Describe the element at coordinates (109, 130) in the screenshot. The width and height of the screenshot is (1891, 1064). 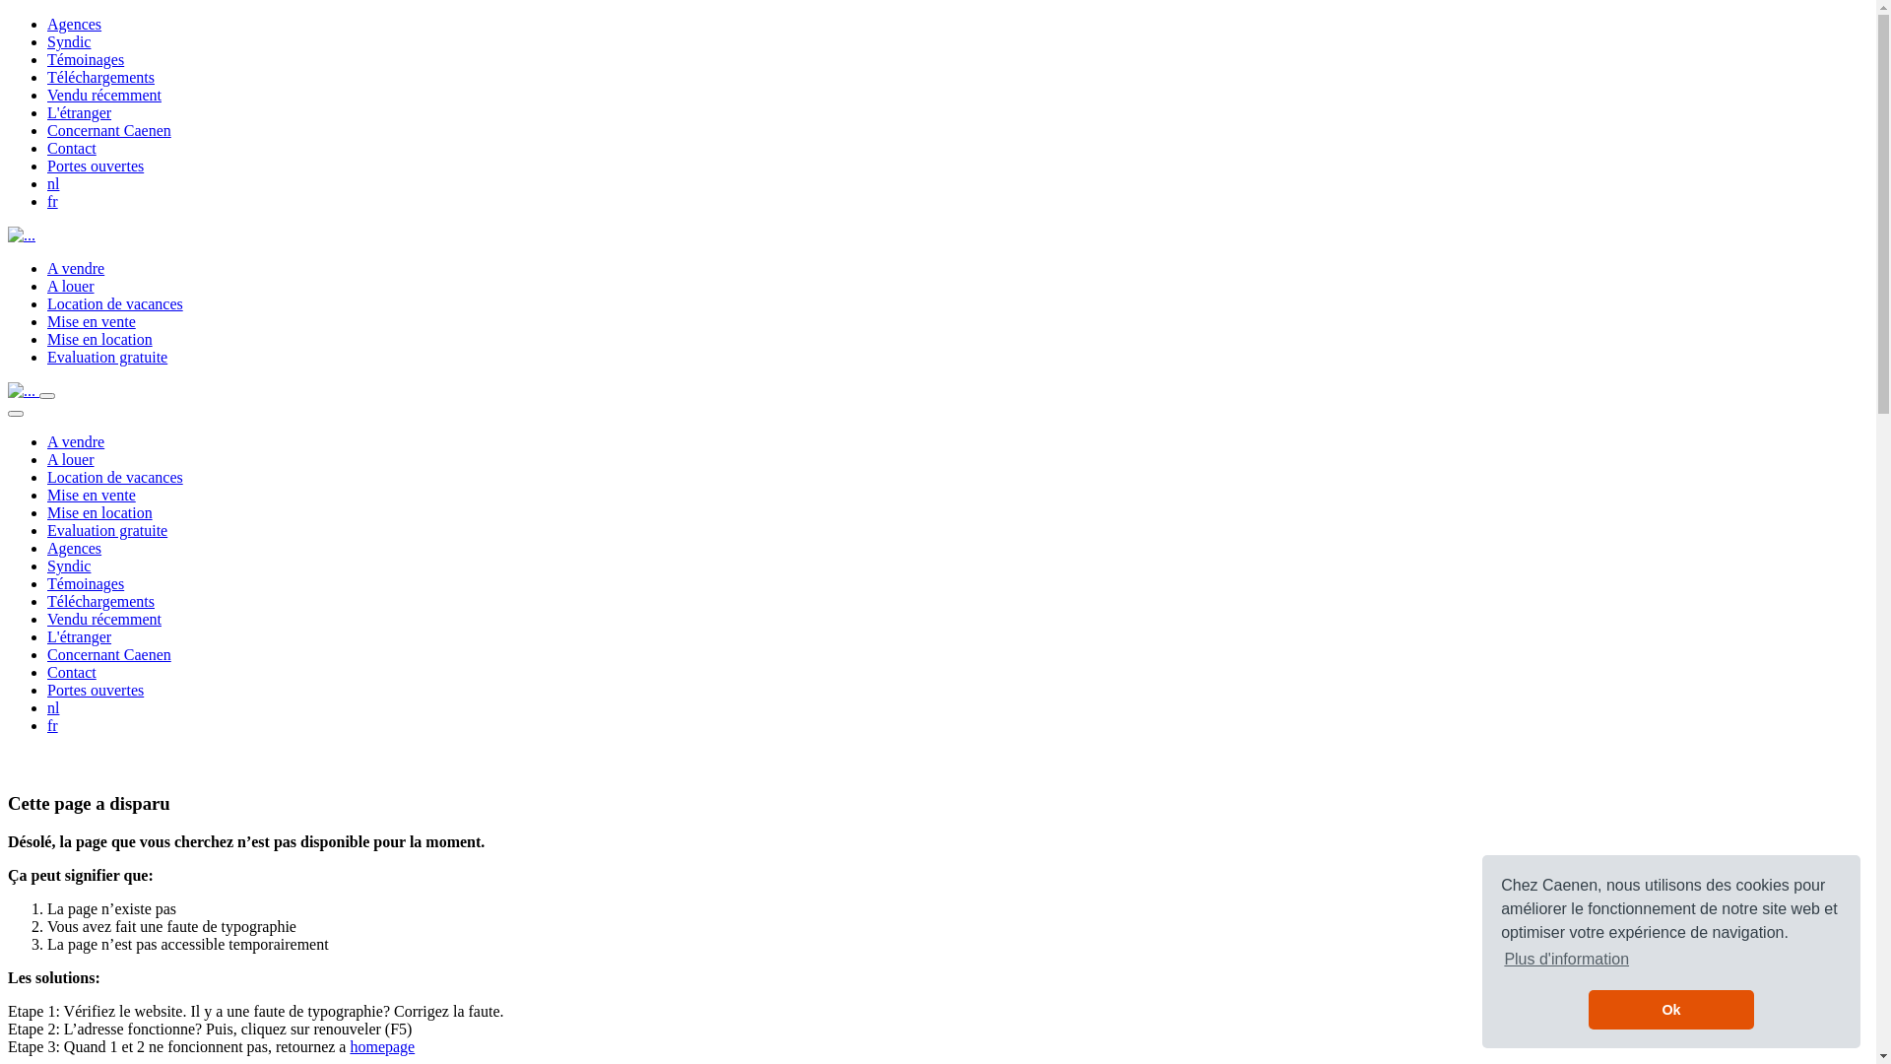
I see `Concernant Caenen` at that location.